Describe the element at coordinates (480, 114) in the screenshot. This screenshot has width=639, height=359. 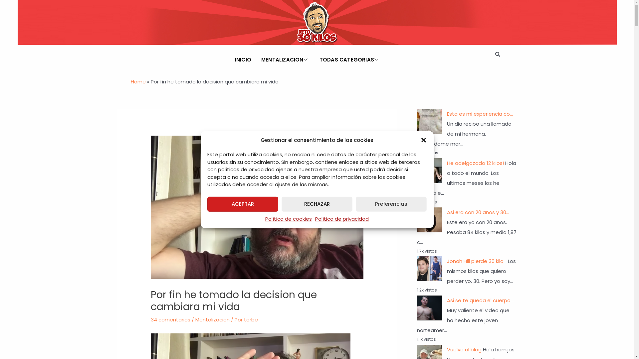
I see `Esta es mi experiencia co...` at that location.